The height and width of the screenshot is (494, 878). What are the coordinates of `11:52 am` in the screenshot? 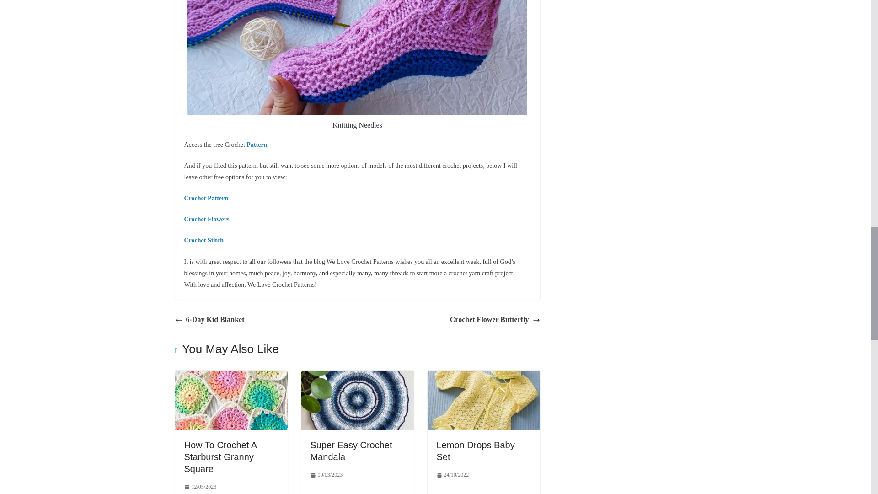 It's located at (199, 487).